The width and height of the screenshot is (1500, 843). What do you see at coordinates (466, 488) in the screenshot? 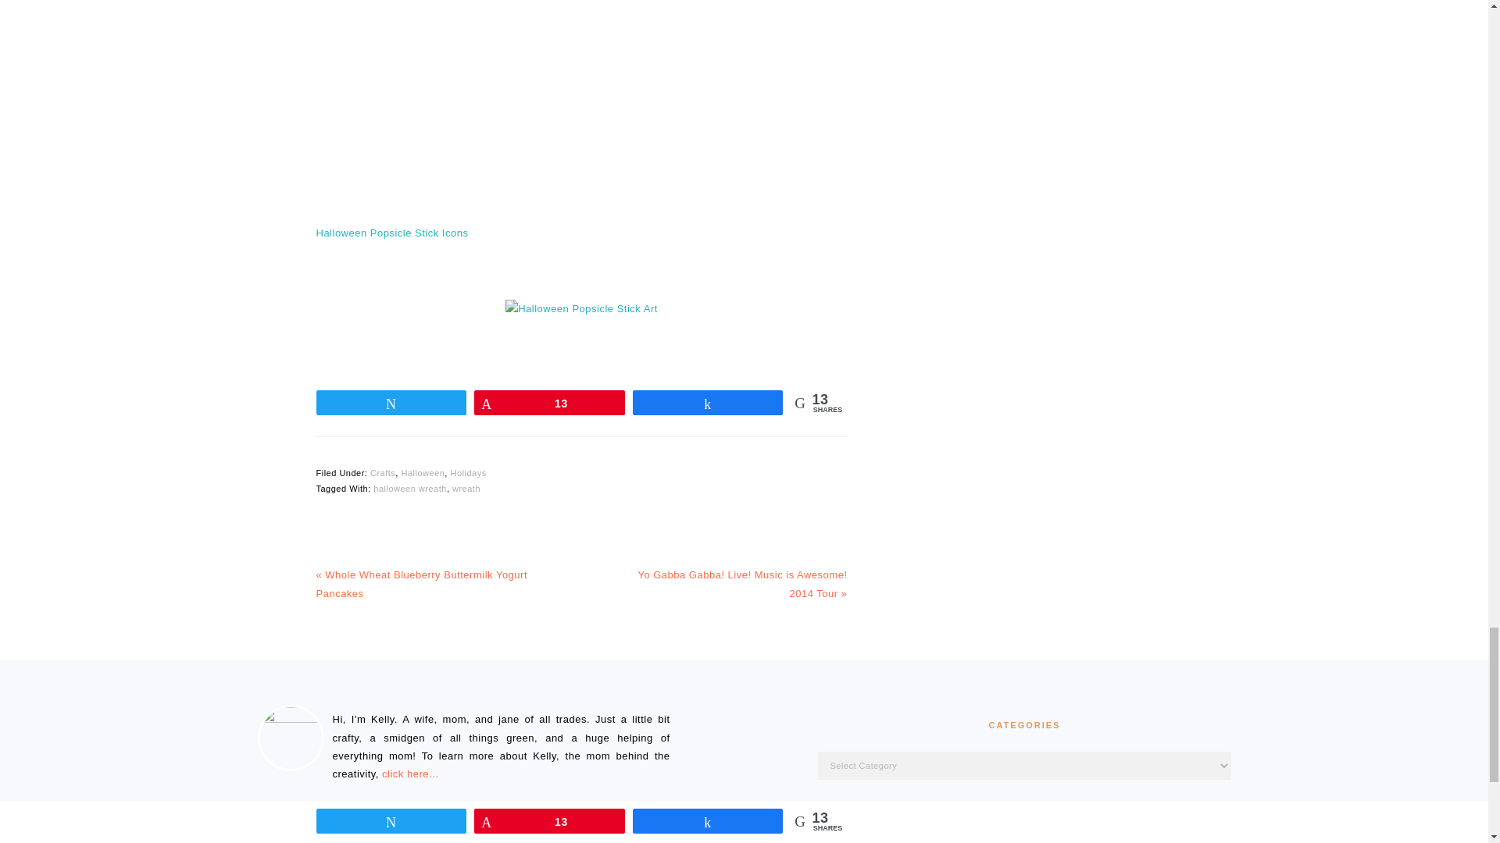
I see `wreath` at bounding box center [466, 488].